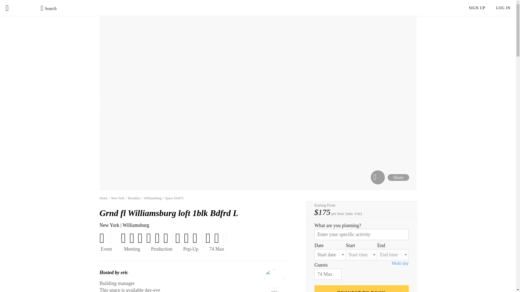 This screenshot has width=520, height=292. What do you see at coordinates (362, 289) in the screenshot?
I see `Request to Book` at bounding box center [362, 289].